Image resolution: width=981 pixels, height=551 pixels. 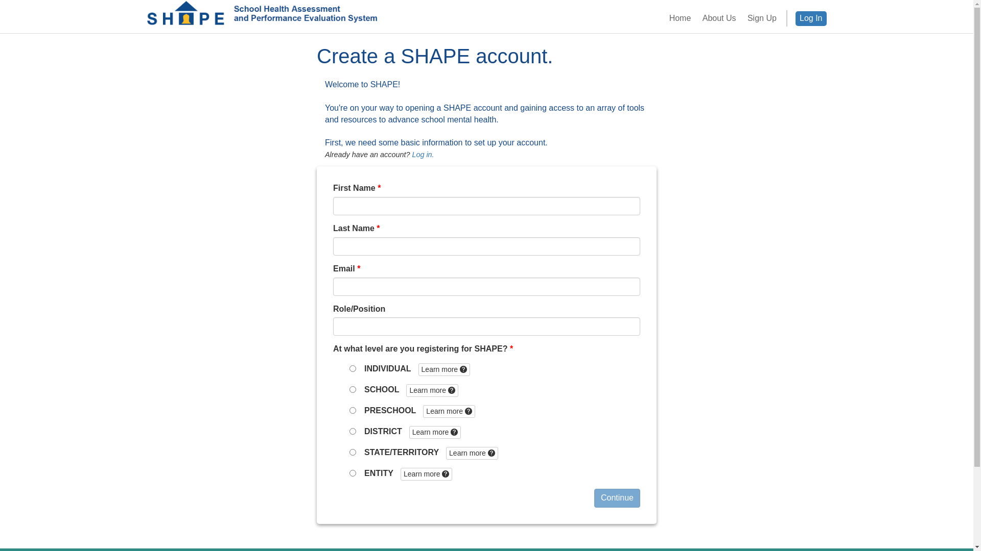 What do you see at coordinates (432, 391) in the screenshot?
I see `Learn more` at bounding box center [432, 391].